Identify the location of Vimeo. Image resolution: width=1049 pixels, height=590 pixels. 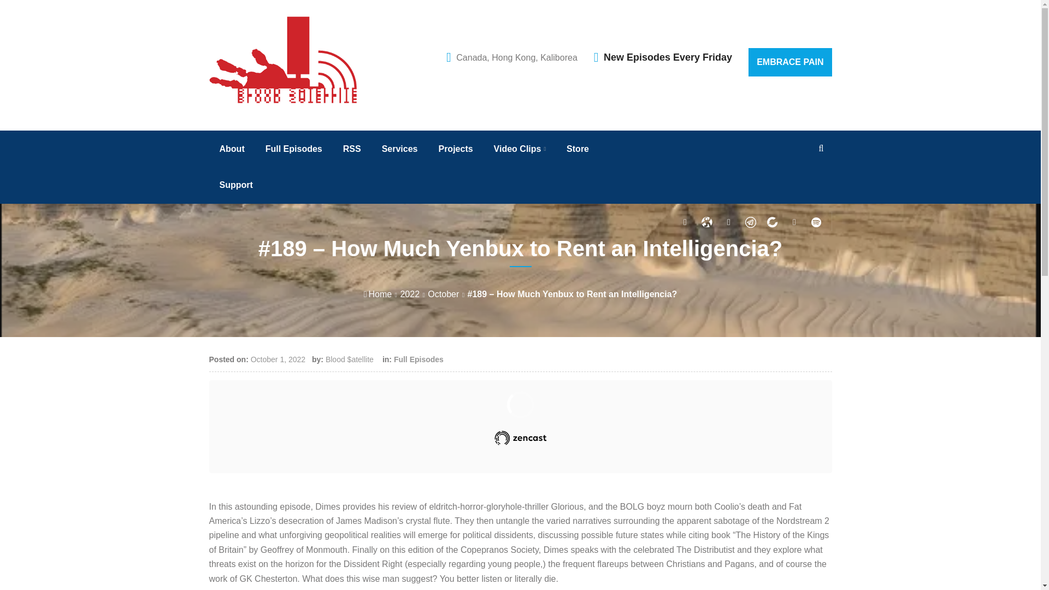
(816, 223).